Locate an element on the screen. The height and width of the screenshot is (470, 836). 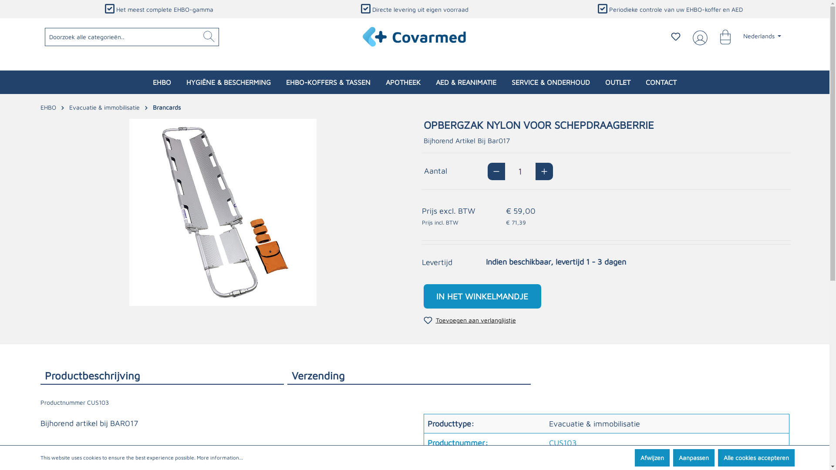
Verlanglijstje is located at coordinates (676, 37).